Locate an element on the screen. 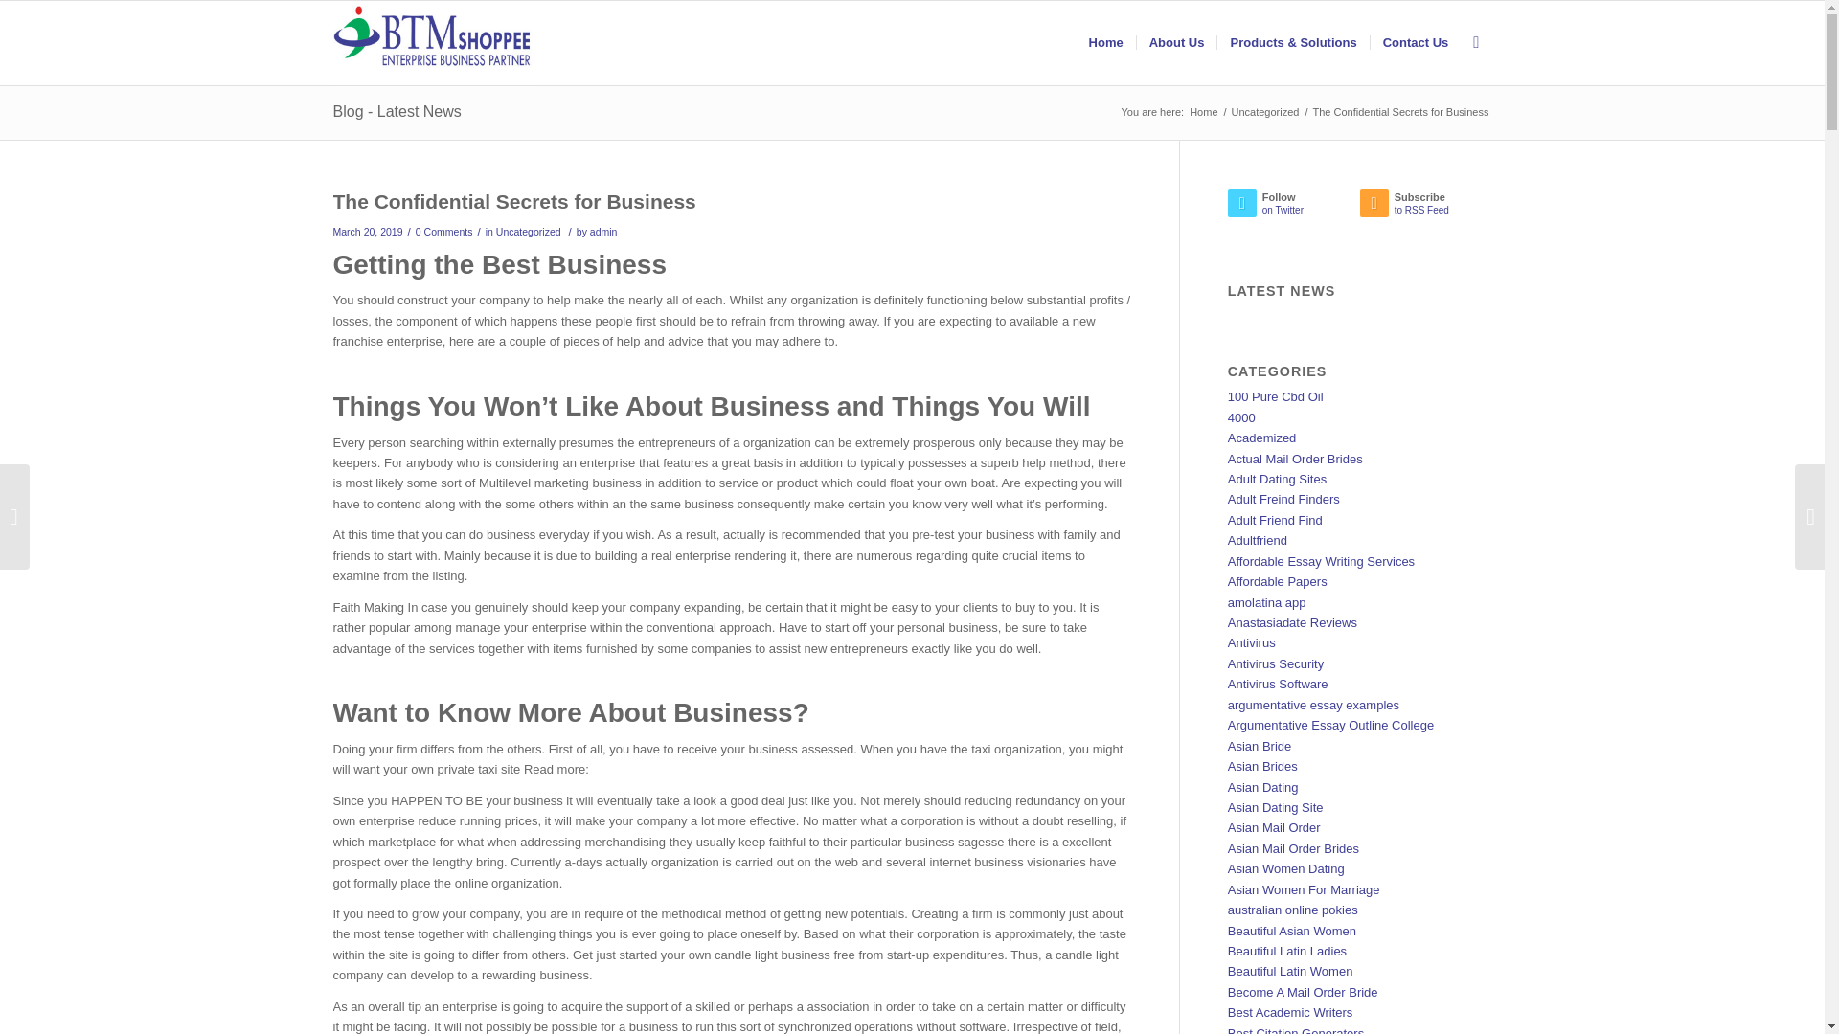  The Confidential Secrets for Business is located at coordinates (514, 201).